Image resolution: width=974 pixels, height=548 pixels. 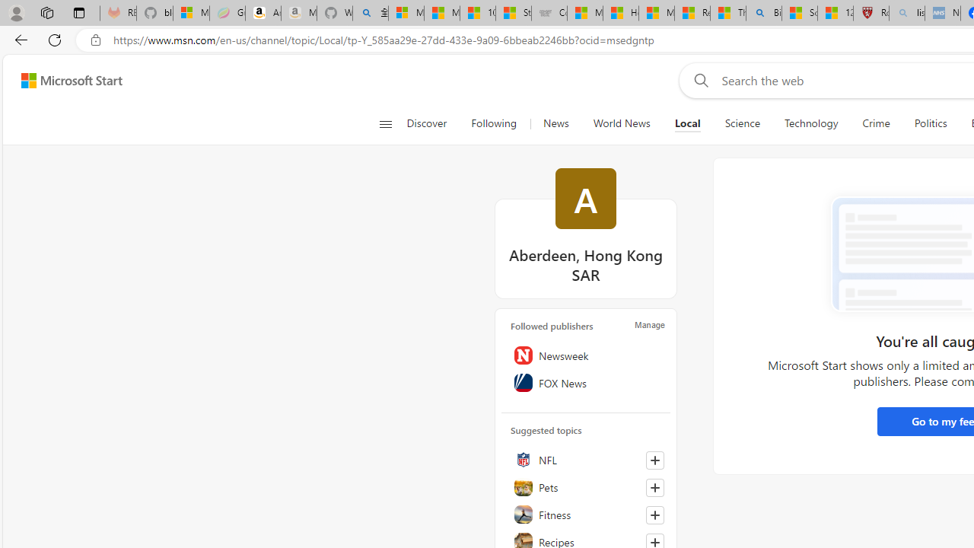 What do you see at coordinates (586, 486) in the screenshot?
I see `Pets` at bounding box center [586, 486].